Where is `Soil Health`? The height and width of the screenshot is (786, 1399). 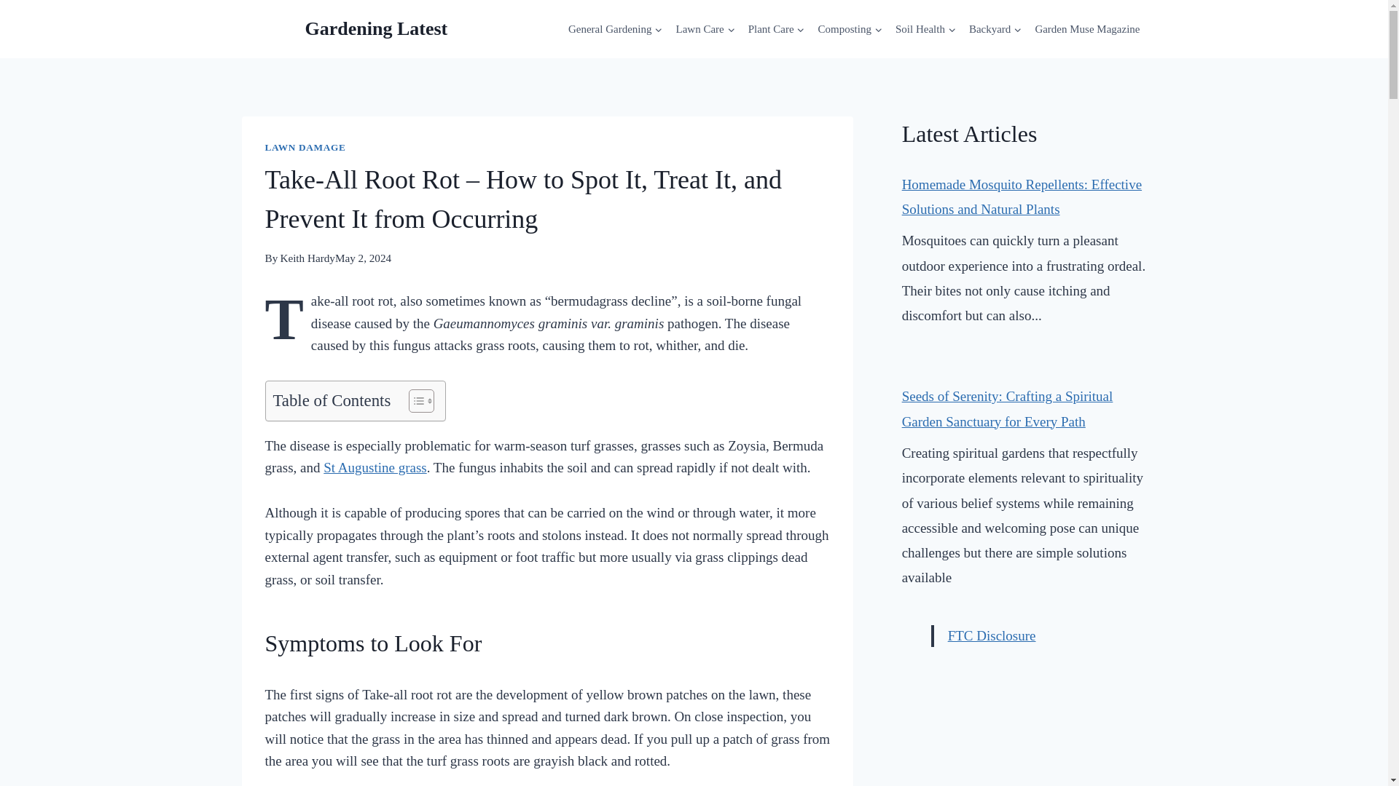 Soil Health is located at coordinates (925, 29).